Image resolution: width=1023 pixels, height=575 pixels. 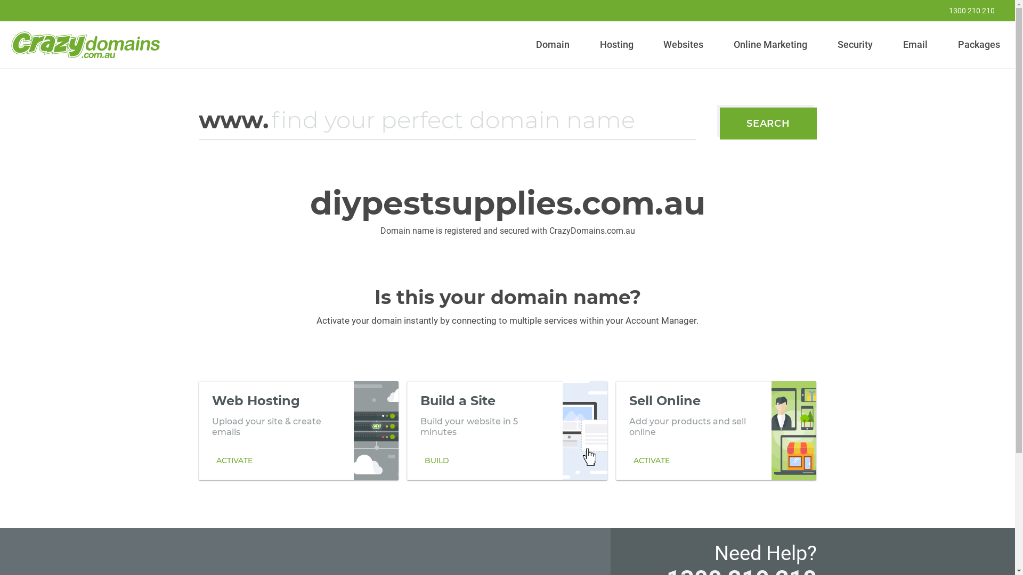 I want to click on SEARCH, so click(x=768, y=124).